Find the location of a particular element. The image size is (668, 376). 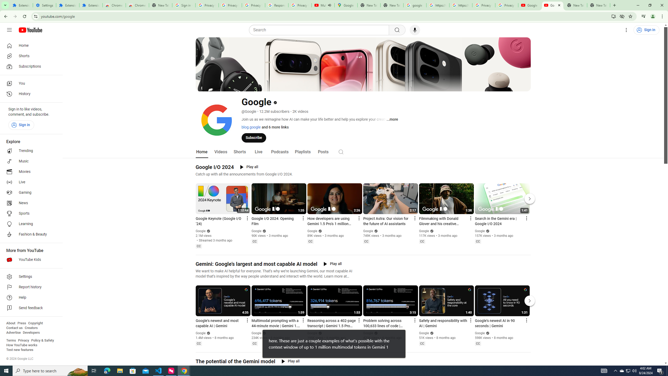

YouTube Kids is located at coordinates (30, 260).